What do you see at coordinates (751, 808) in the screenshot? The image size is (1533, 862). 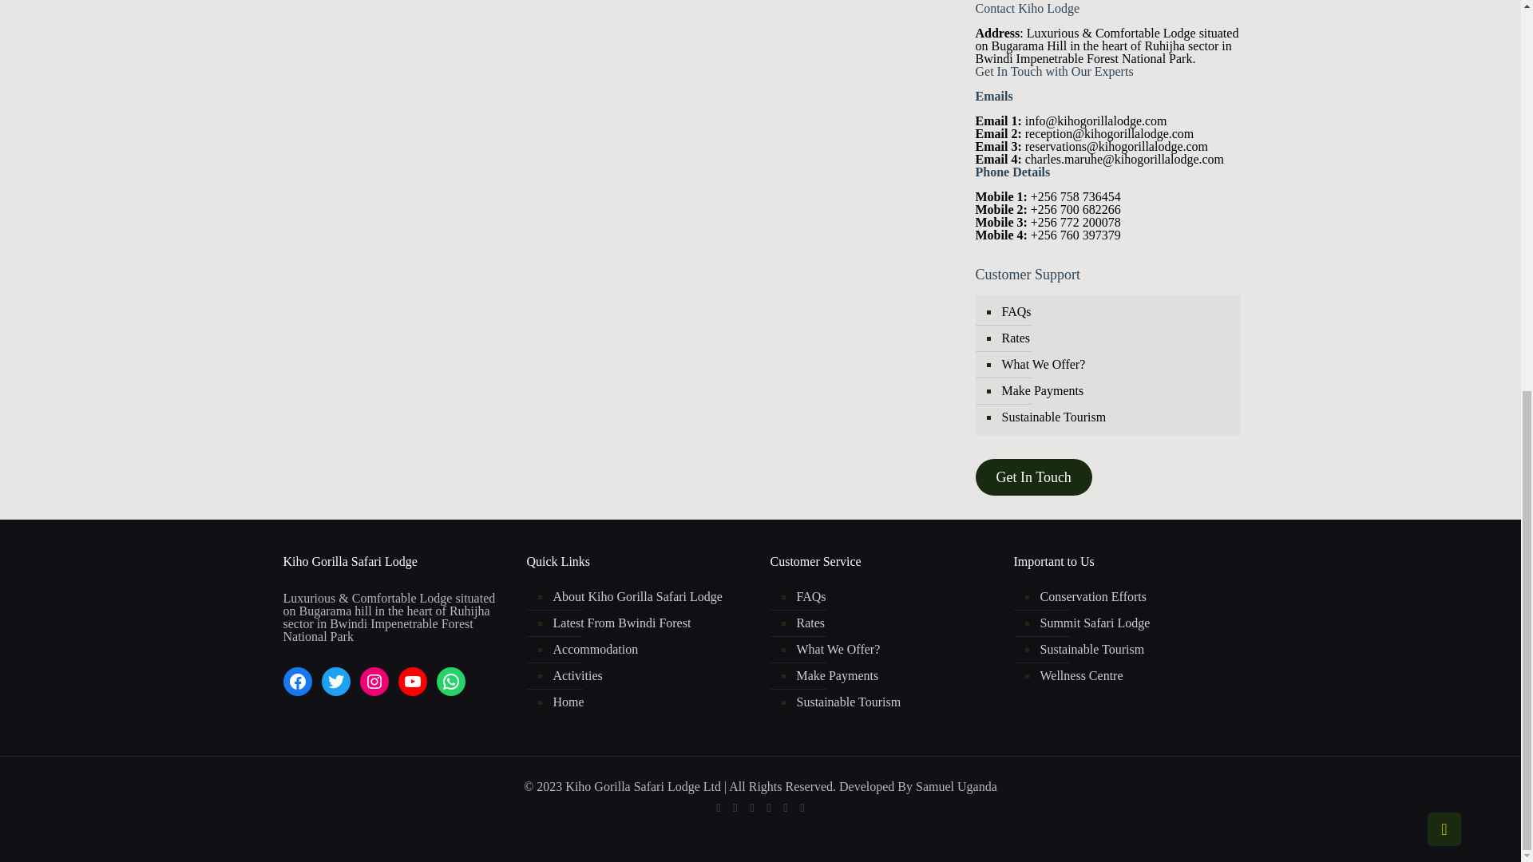 I see `Twitter` at bounding box center [751, 808].